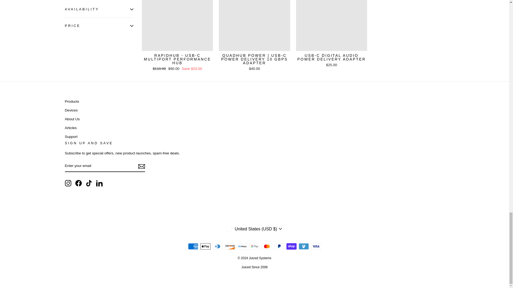 The height and width of the screenshot is (288, 513). I want to click on Juiced Systems on TikTok, so click(89, 183).